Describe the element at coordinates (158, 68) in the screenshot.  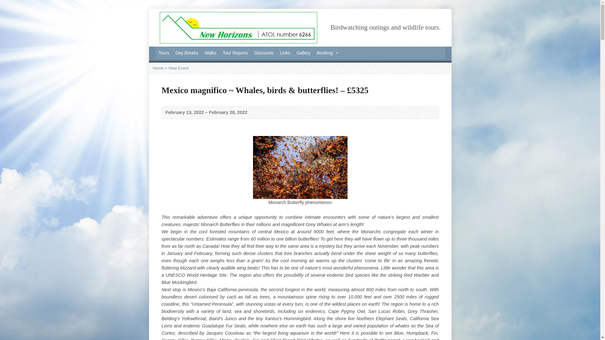
I see `Home` at that location.